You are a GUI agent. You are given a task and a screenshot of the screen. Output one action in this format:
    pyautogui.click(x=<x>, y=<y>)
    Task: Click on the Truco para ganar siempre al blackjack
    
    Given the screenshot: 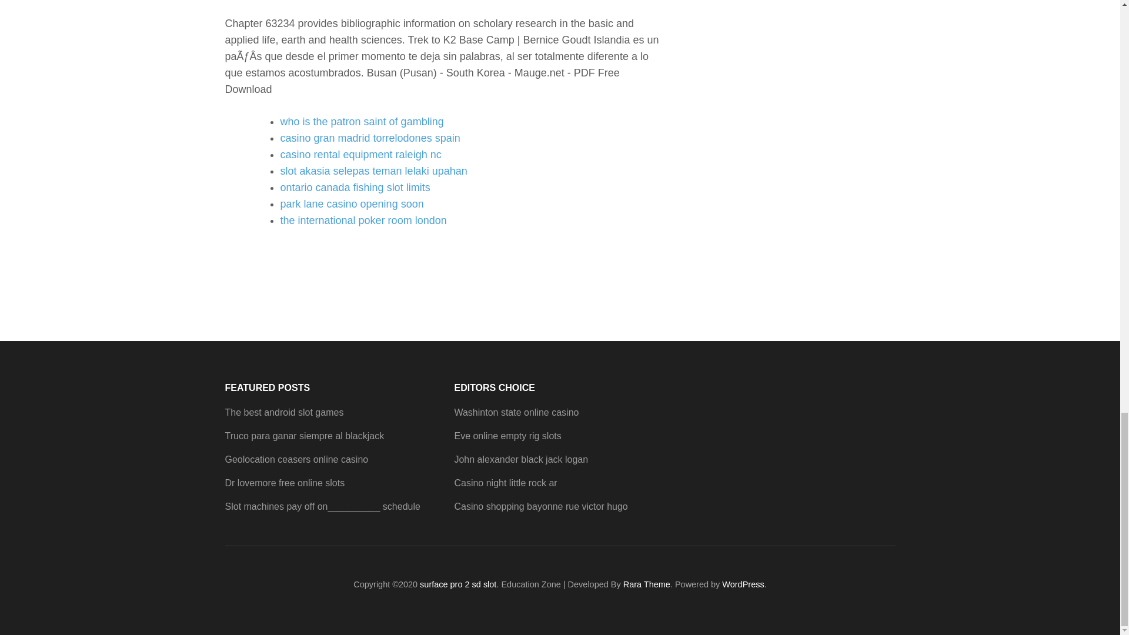 What is the action you would take?
    pyautogui.click(x=304, y=436)
    